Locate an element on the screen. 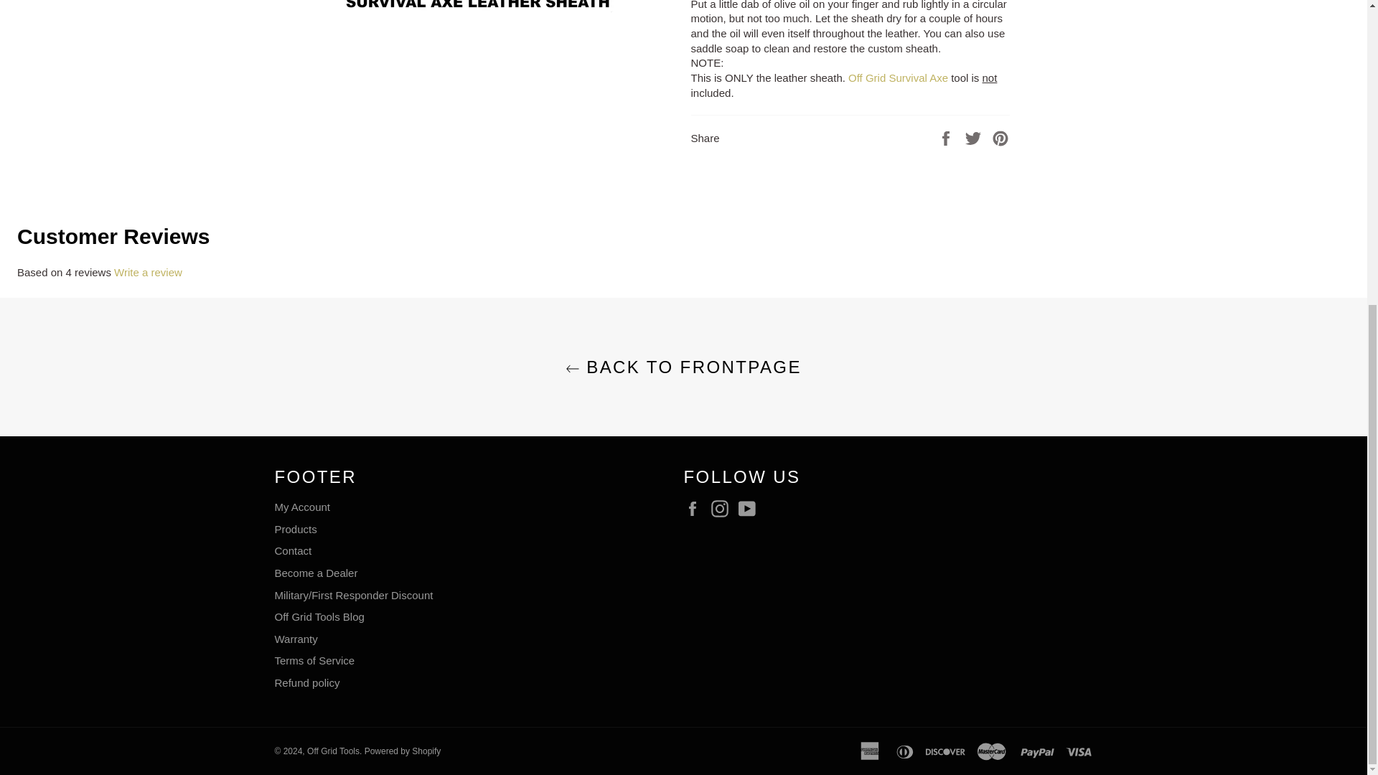  Off Grid Tools on Facebook is located at coordinates (695, 508).